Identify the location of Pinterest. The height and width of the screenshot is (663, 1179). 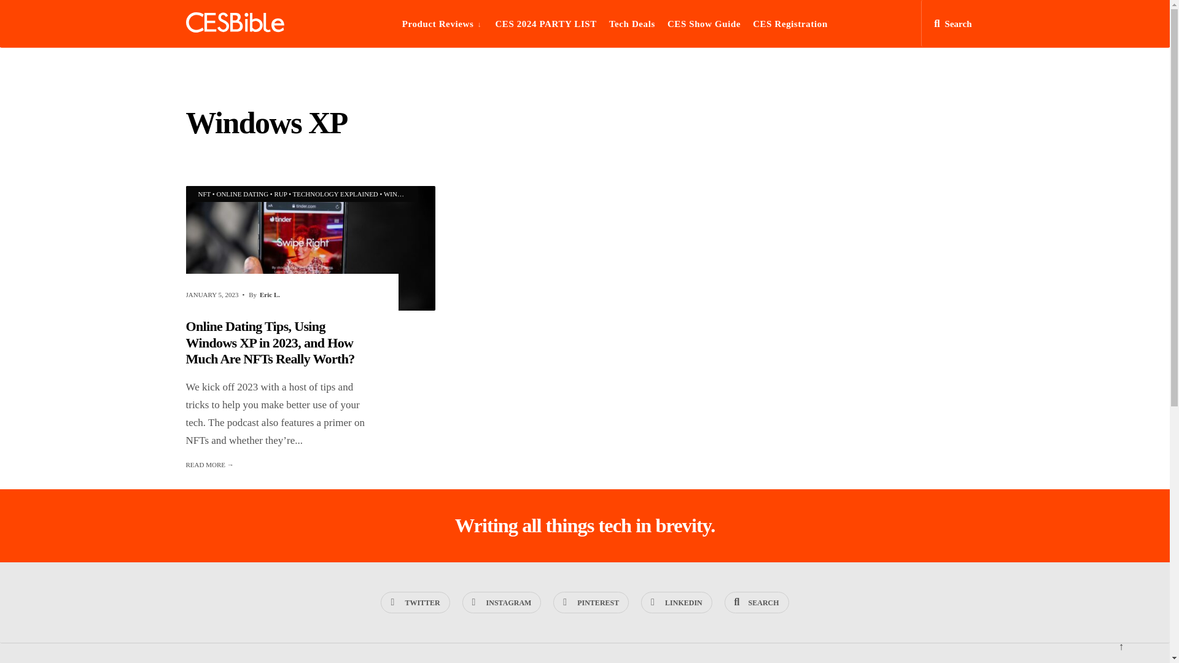
(591, 603).